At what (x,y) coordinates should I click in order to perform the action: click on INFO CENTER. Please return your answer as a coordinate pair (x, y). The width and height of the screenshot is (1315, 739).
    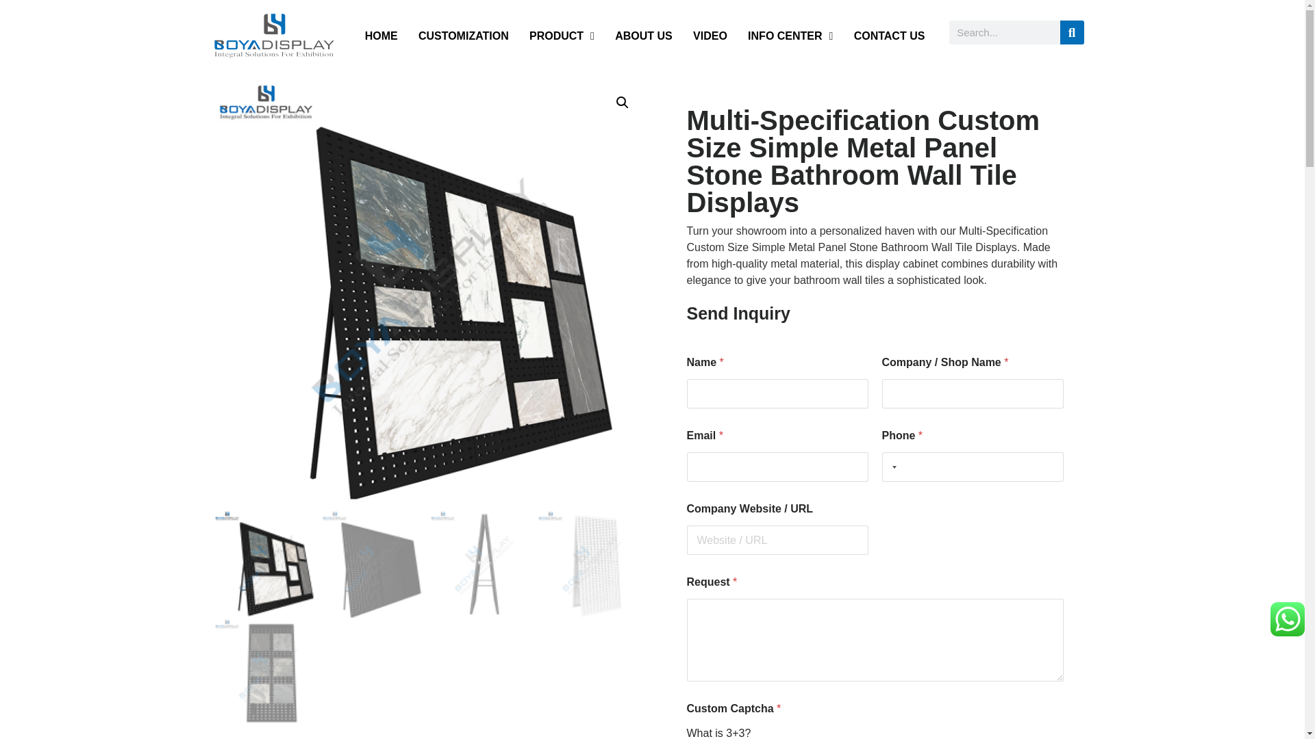
    Looking at the image, I should click on (790, 36).